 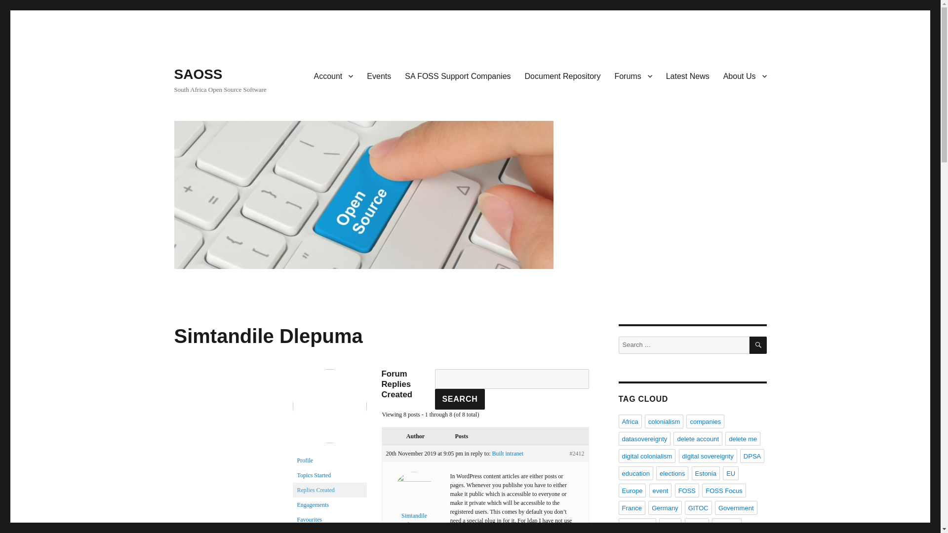 I want to click on SA FOSS Support Companies, so click(x=458, y=76).